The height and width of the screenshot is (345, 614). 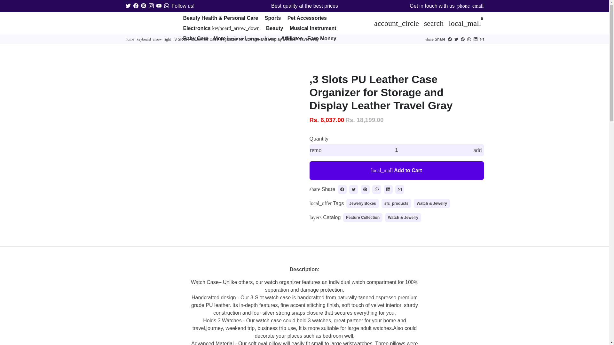 I want to click on ikabestbuy on Facebook, so click(x=136, y=6).